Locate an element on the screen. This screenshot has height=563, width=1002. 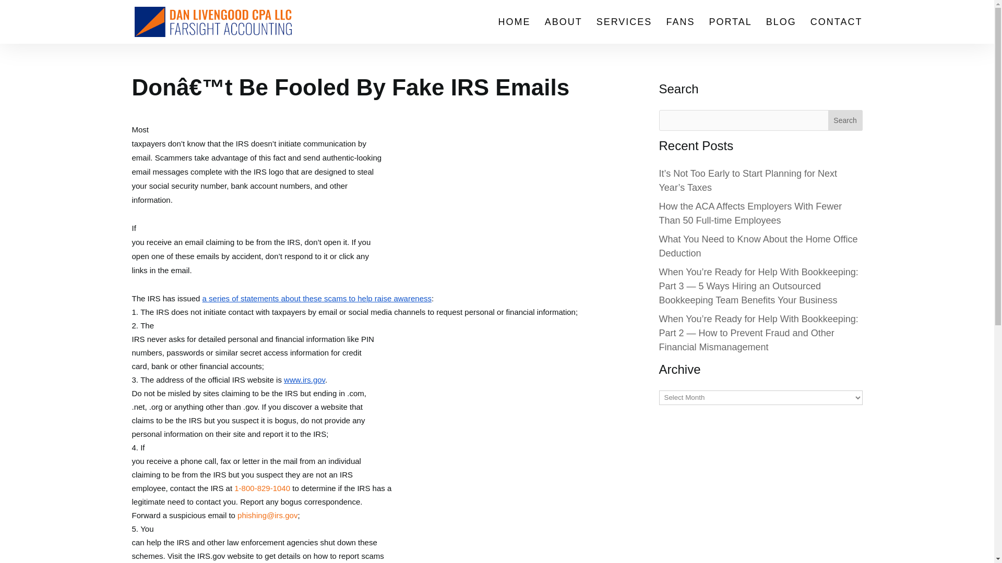
ABOUT is located at coordinates (564, 31).